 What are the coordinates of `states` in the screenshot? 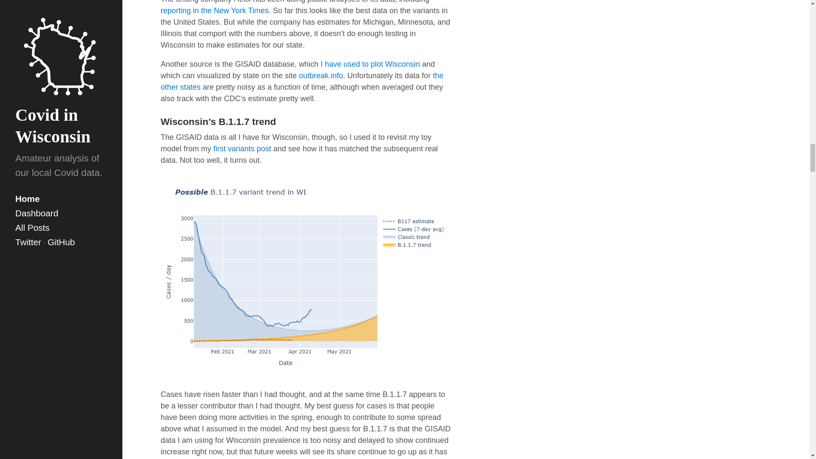 It's located at (190, 87).